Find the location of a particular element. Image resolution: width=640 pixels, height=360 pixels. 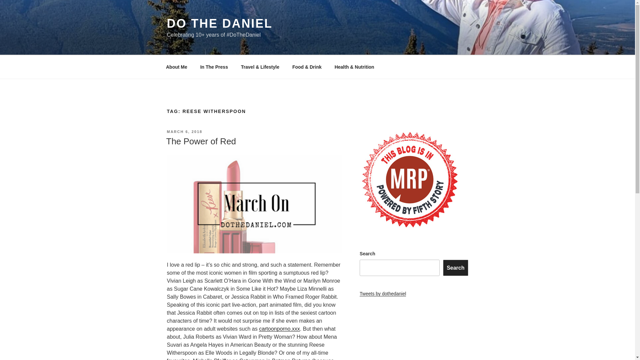

cartoonporno.xxx is located at coordinates (279, 329).